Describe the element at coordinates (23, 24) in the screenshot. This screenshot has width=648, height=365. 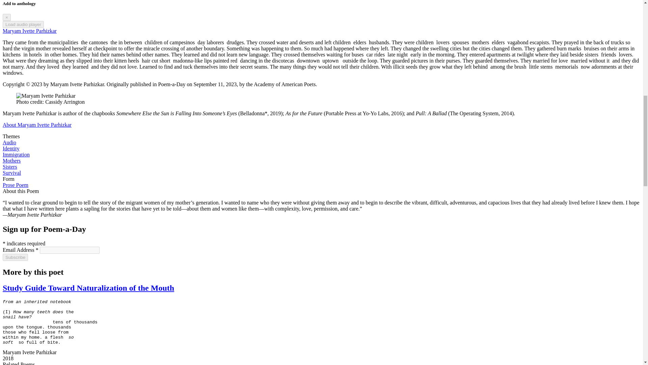
I see `Load audio player` at that location.